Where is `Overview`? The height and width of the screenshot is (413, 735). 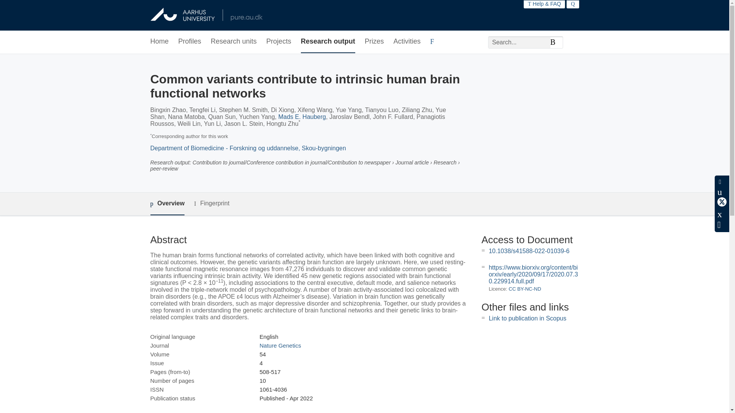 Overview is located at coordinates (167, 204).